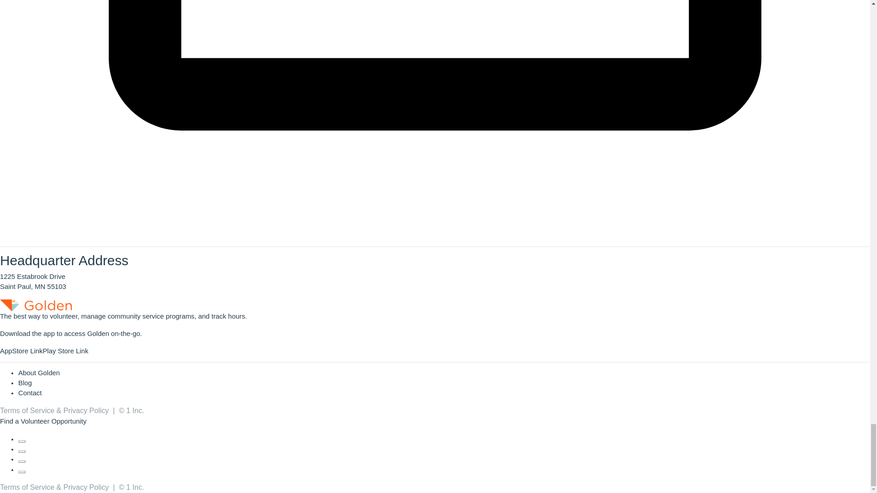  Describe the element at coordinates (30, 393) in the screenshot. I see `Contact` at that location.